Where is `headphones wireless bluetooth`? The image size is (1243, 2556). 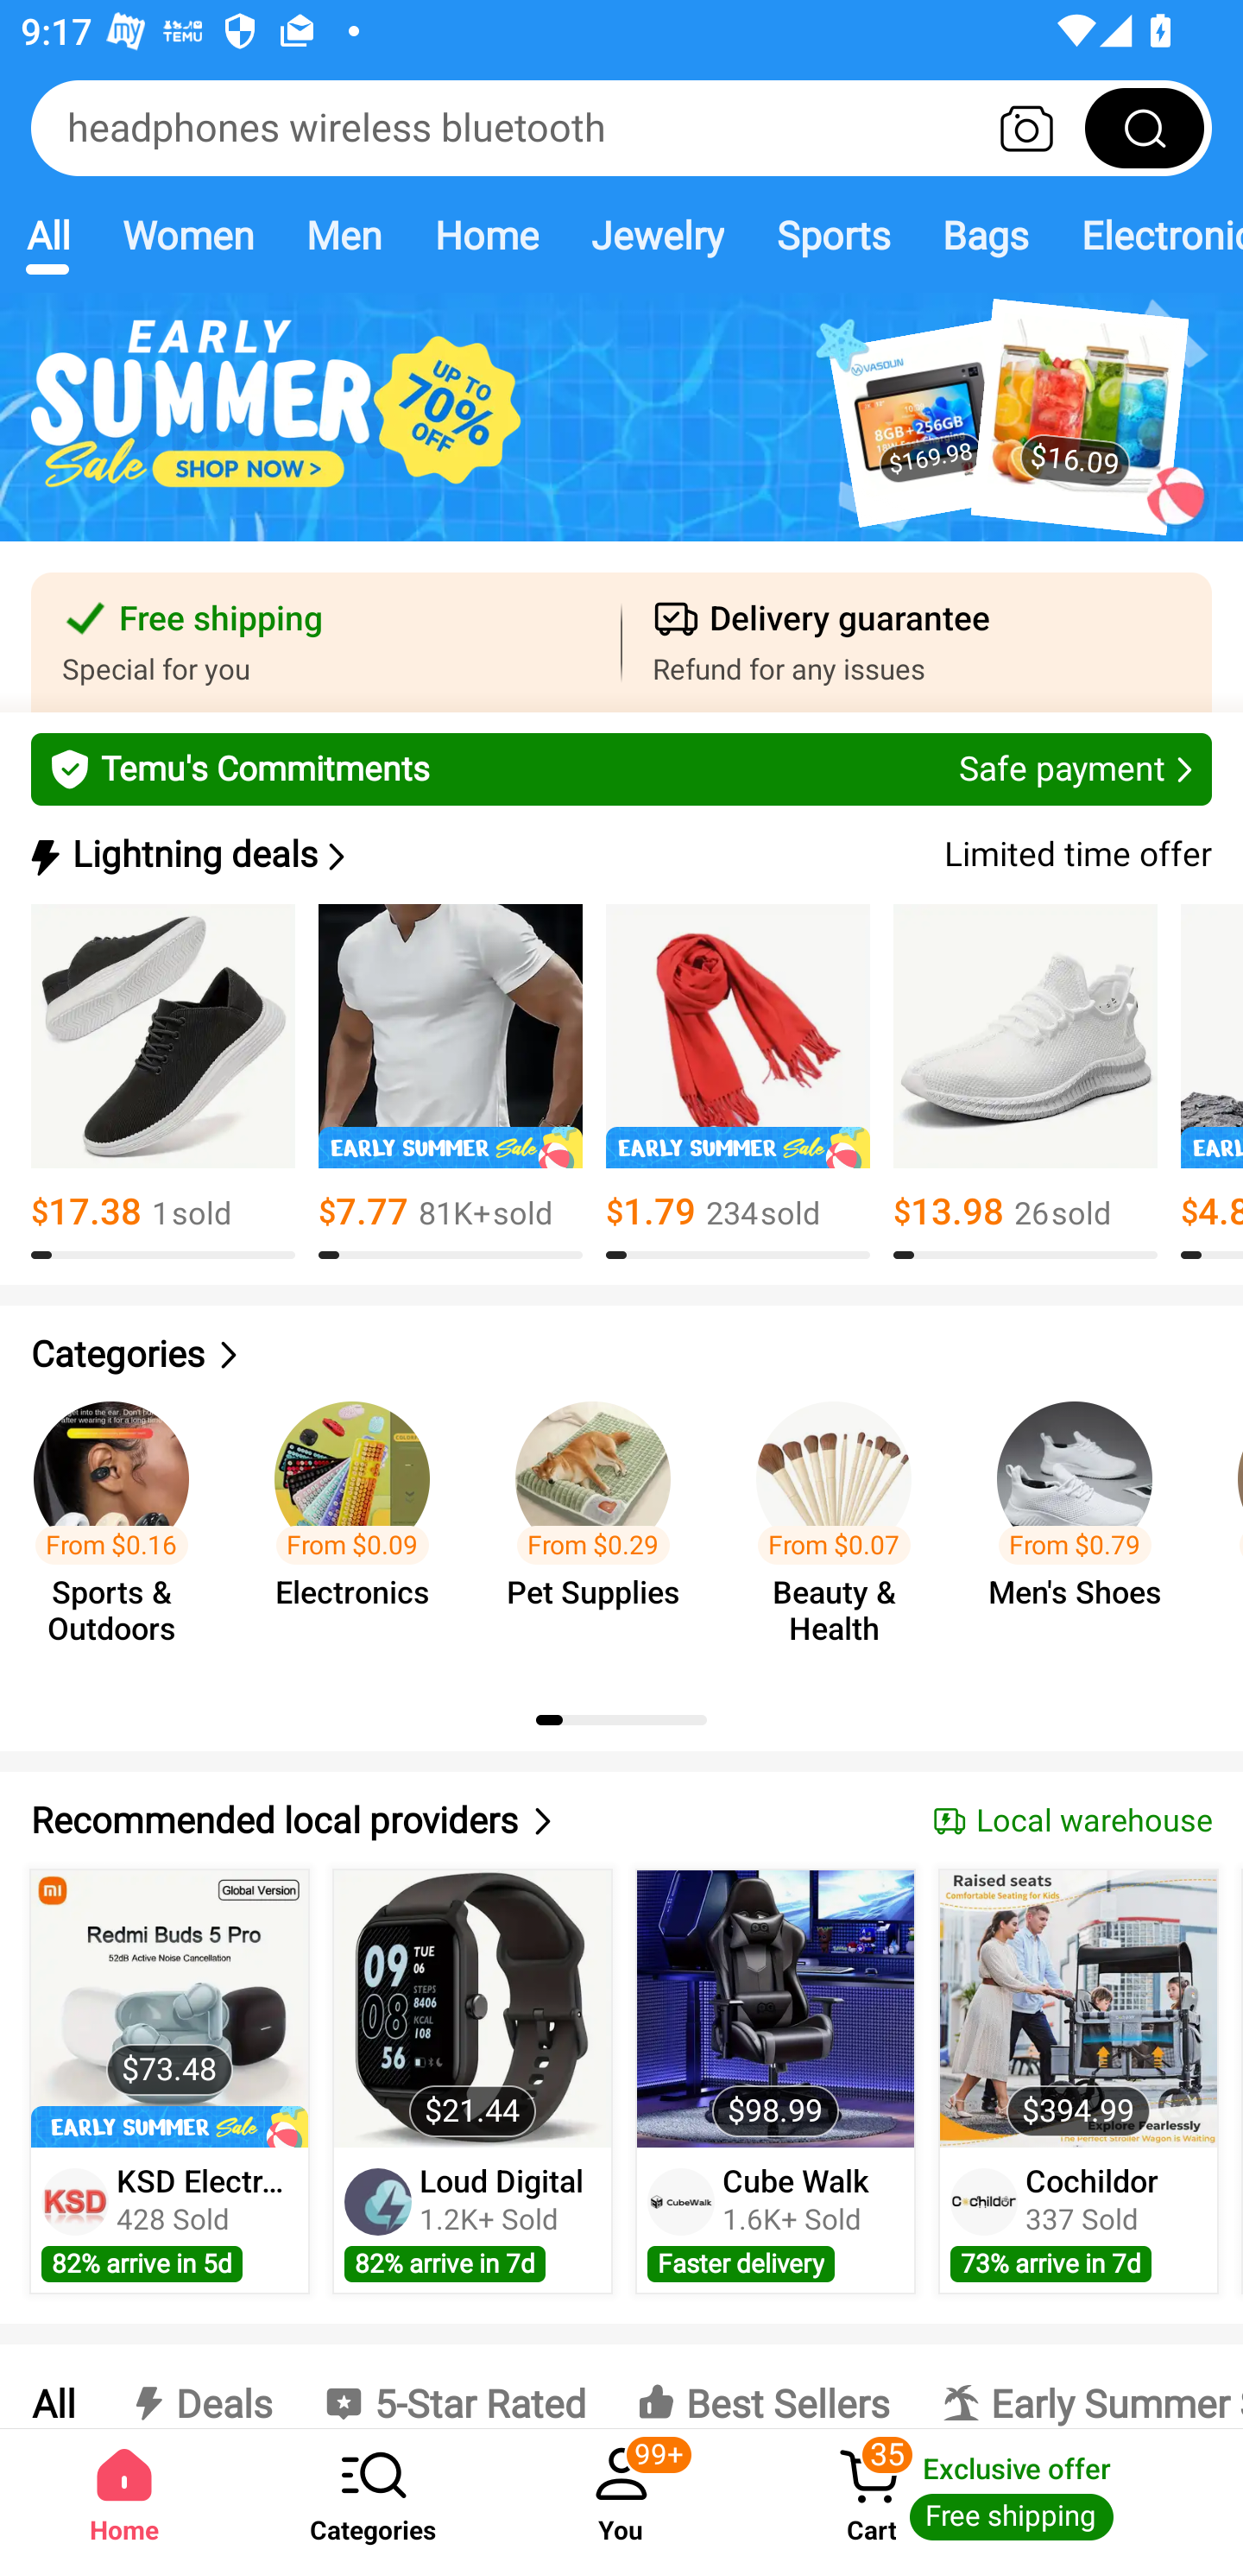
headphones wireless bluetooth is located at coordinates (621, 128).